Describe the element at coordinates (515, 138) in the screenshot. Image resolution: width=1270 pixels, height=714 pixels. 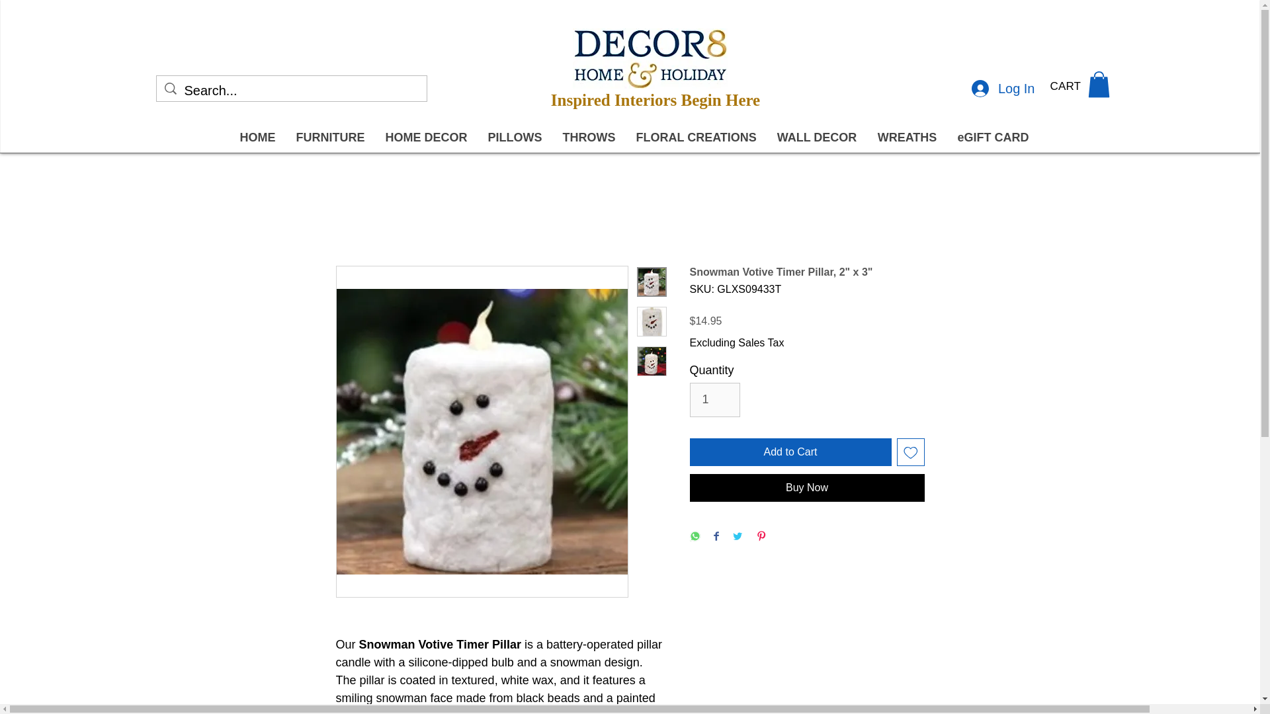
I see `PILLOWS` at that location.